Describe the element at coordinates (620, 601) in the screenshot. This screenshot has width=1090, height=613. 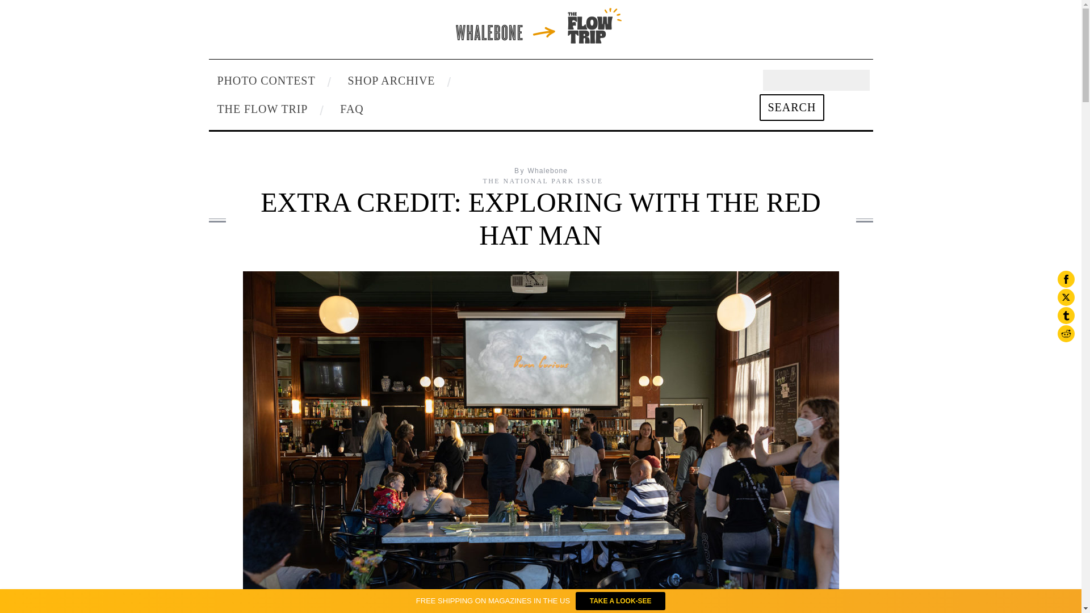
I see `TAKE A LOOK-SEE` at that location.